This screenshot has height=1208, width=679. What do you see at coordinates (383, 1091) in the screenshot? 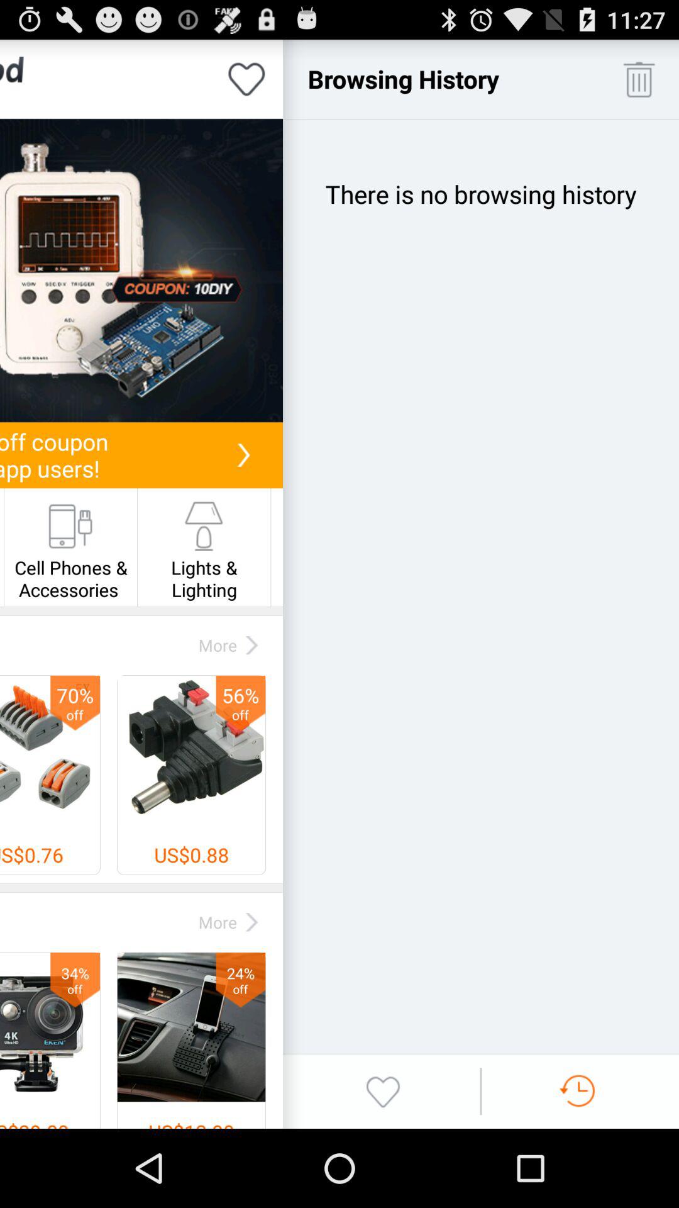
I see `view favorites` at bounding box center [383, 1091].